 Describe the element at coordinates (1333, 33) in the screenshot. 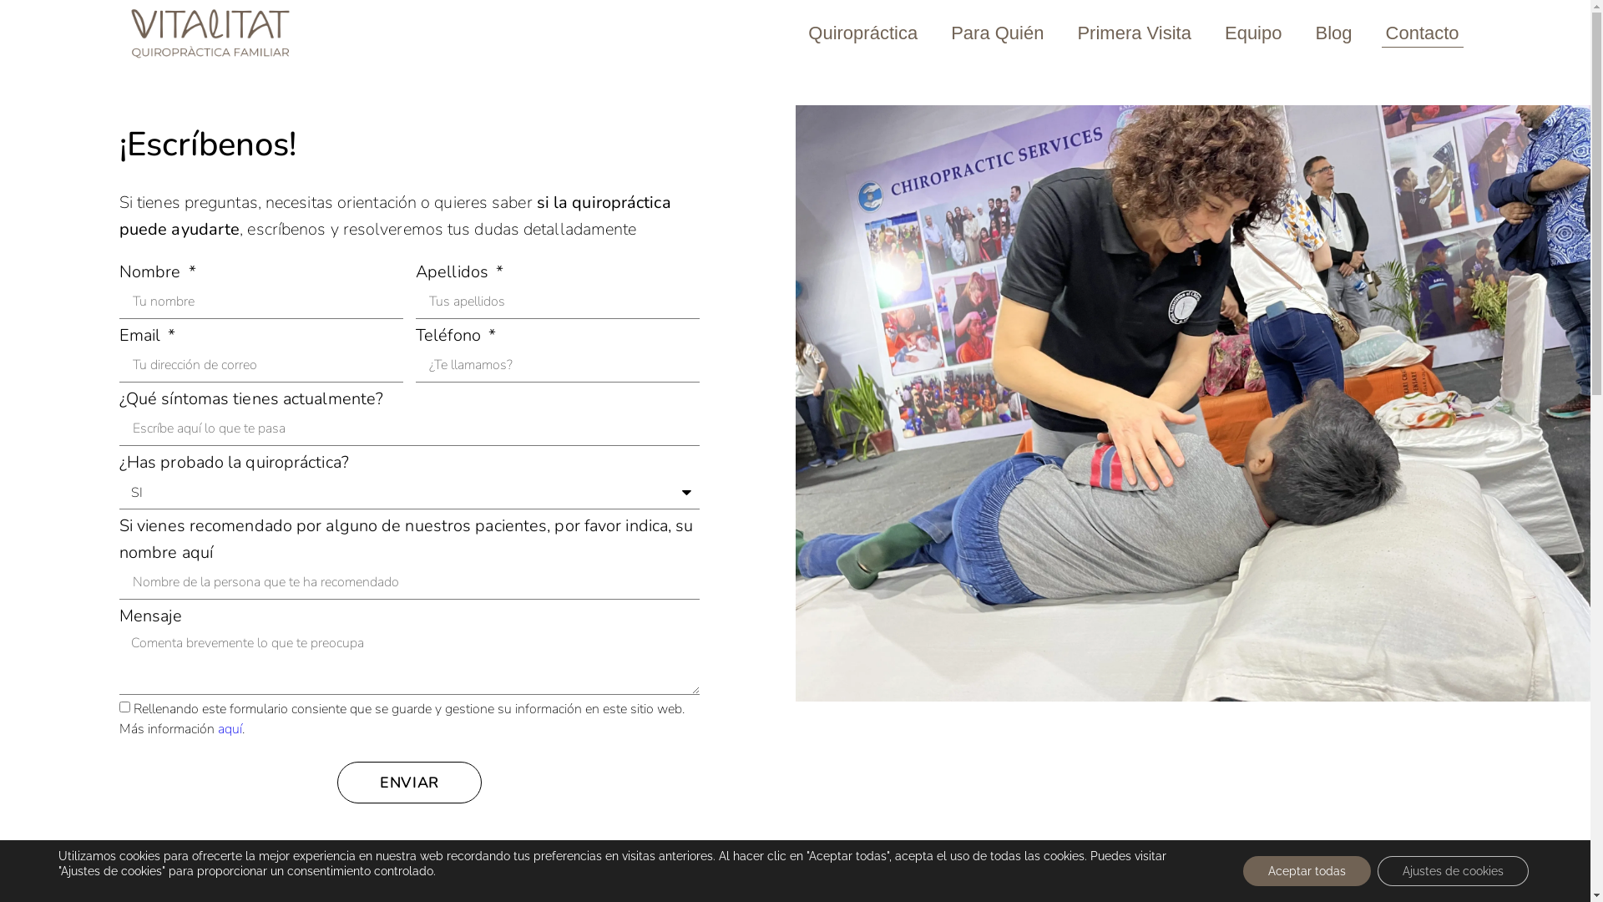

I see `Blog` at that location.